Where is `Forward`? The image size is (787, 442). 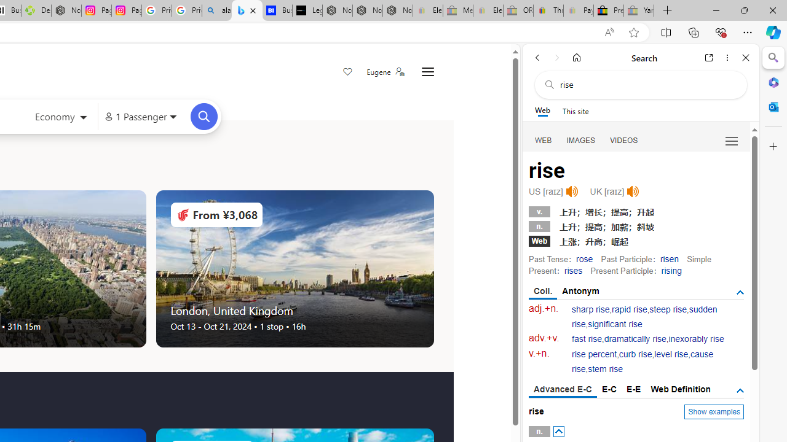 Forward is located at coordinates (557, 58).